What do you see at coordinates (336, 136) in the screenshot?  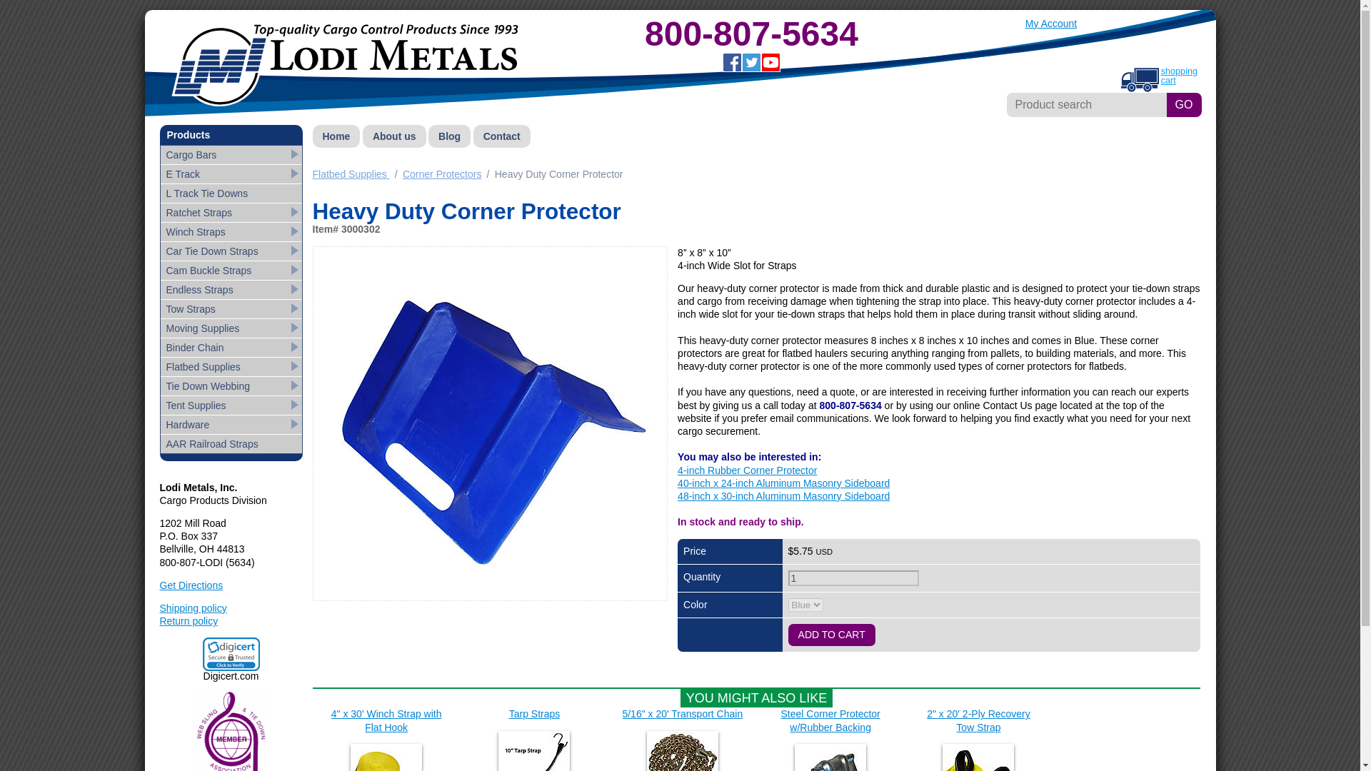 I see `Home` at bounding box center [336, 136].